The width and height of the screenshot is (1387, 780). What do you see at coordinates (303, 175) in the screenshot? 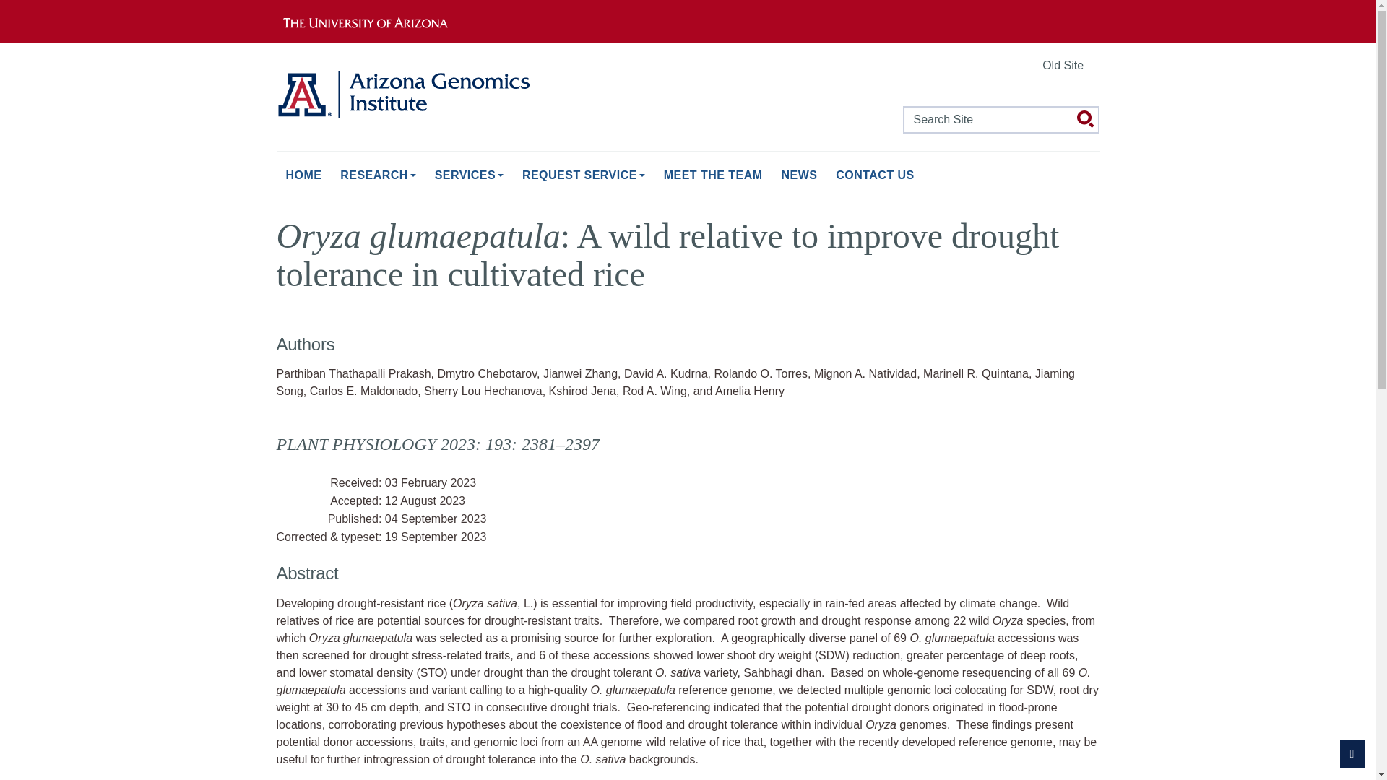
I see `HOME` at bounding box center [303, 175].